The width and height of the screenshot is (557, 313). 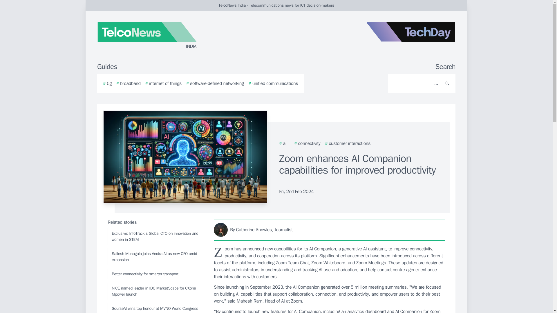 What do you see at coordinates (155, 274) in the screenshot?
I see `Better connectivity for smarter transport` at bounding box center [155, 274].